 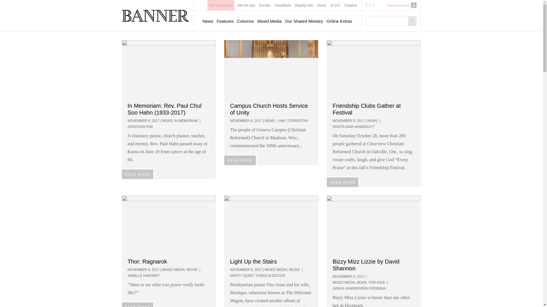 What do you see at coordinates (156, 15) in the screenshot?
I see `Home` at bounding box center [156, 15].